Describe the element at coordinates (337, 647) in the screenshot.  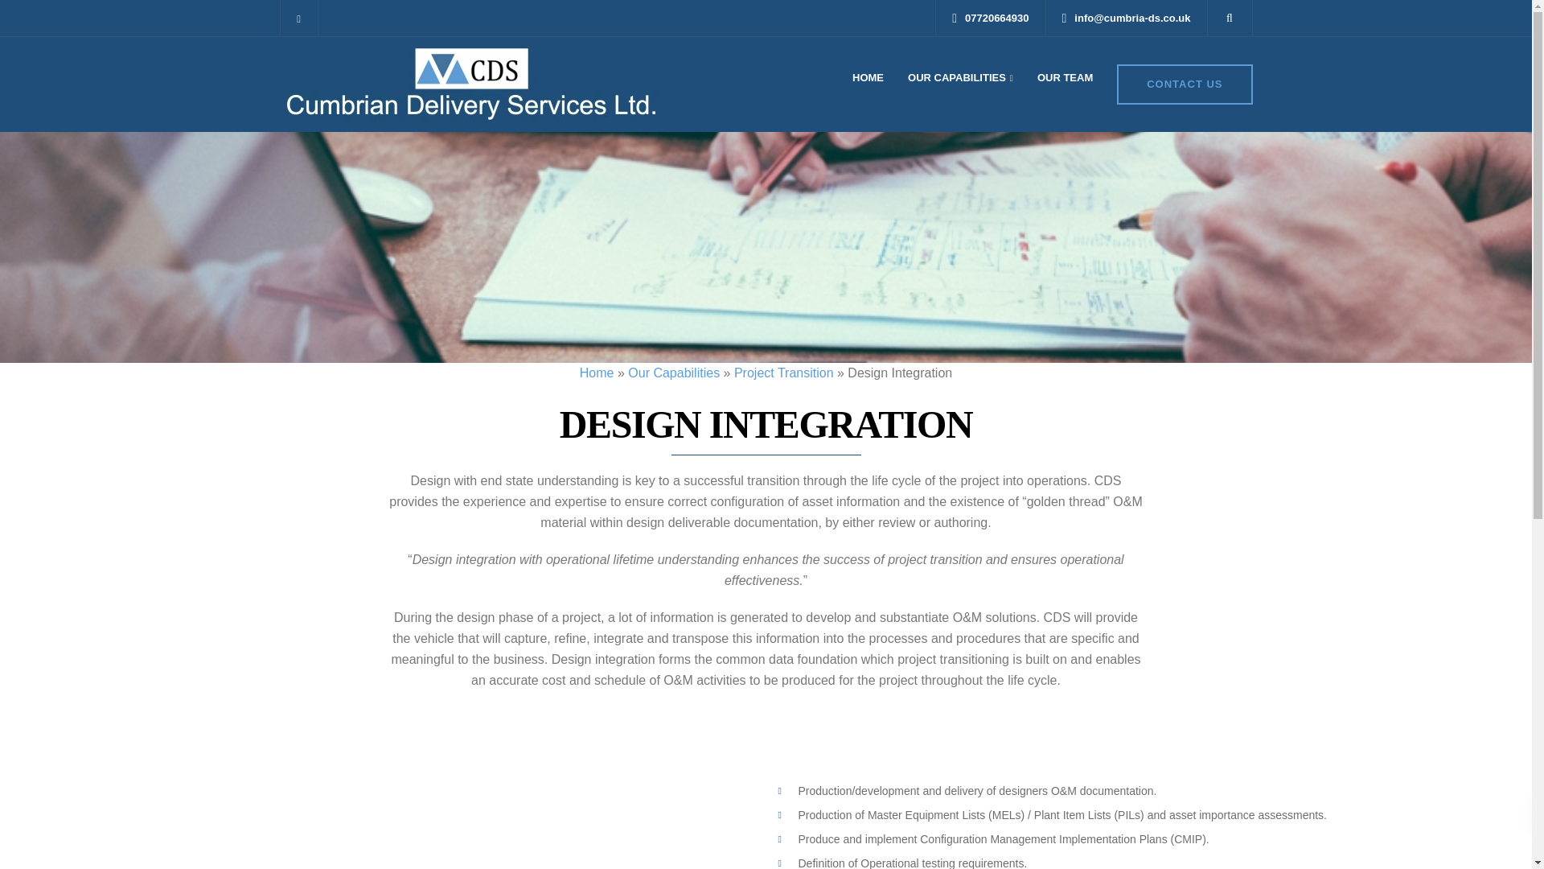
I see `Asset and Project Handover` at that location.